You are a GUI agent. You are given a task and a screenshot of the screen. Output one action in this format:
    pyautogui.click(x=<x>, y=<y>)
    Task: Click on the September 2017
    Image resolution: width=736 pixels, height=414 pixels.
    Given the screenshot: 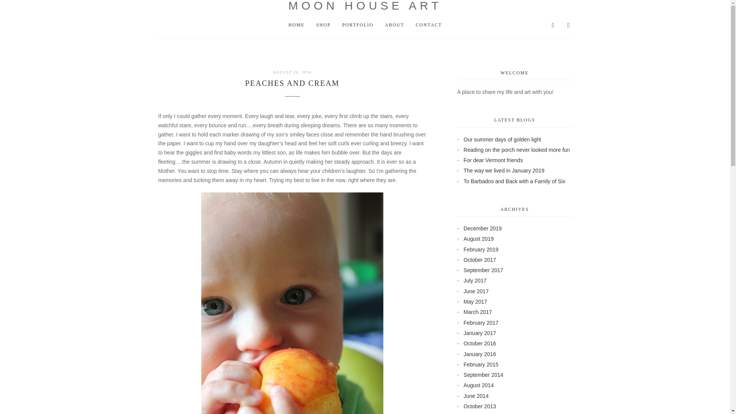 What is the action you would take?
    pyautogui.click(x=483, y=270)
    